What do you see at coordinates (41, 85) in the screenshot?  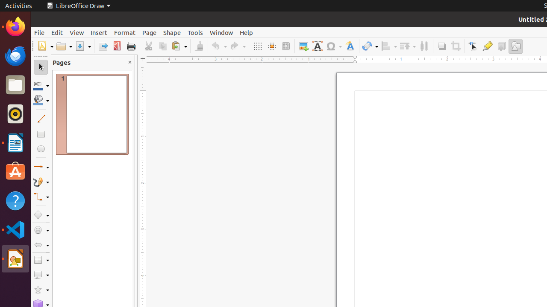 I see `Line Color` at bounding box center [41, 85].